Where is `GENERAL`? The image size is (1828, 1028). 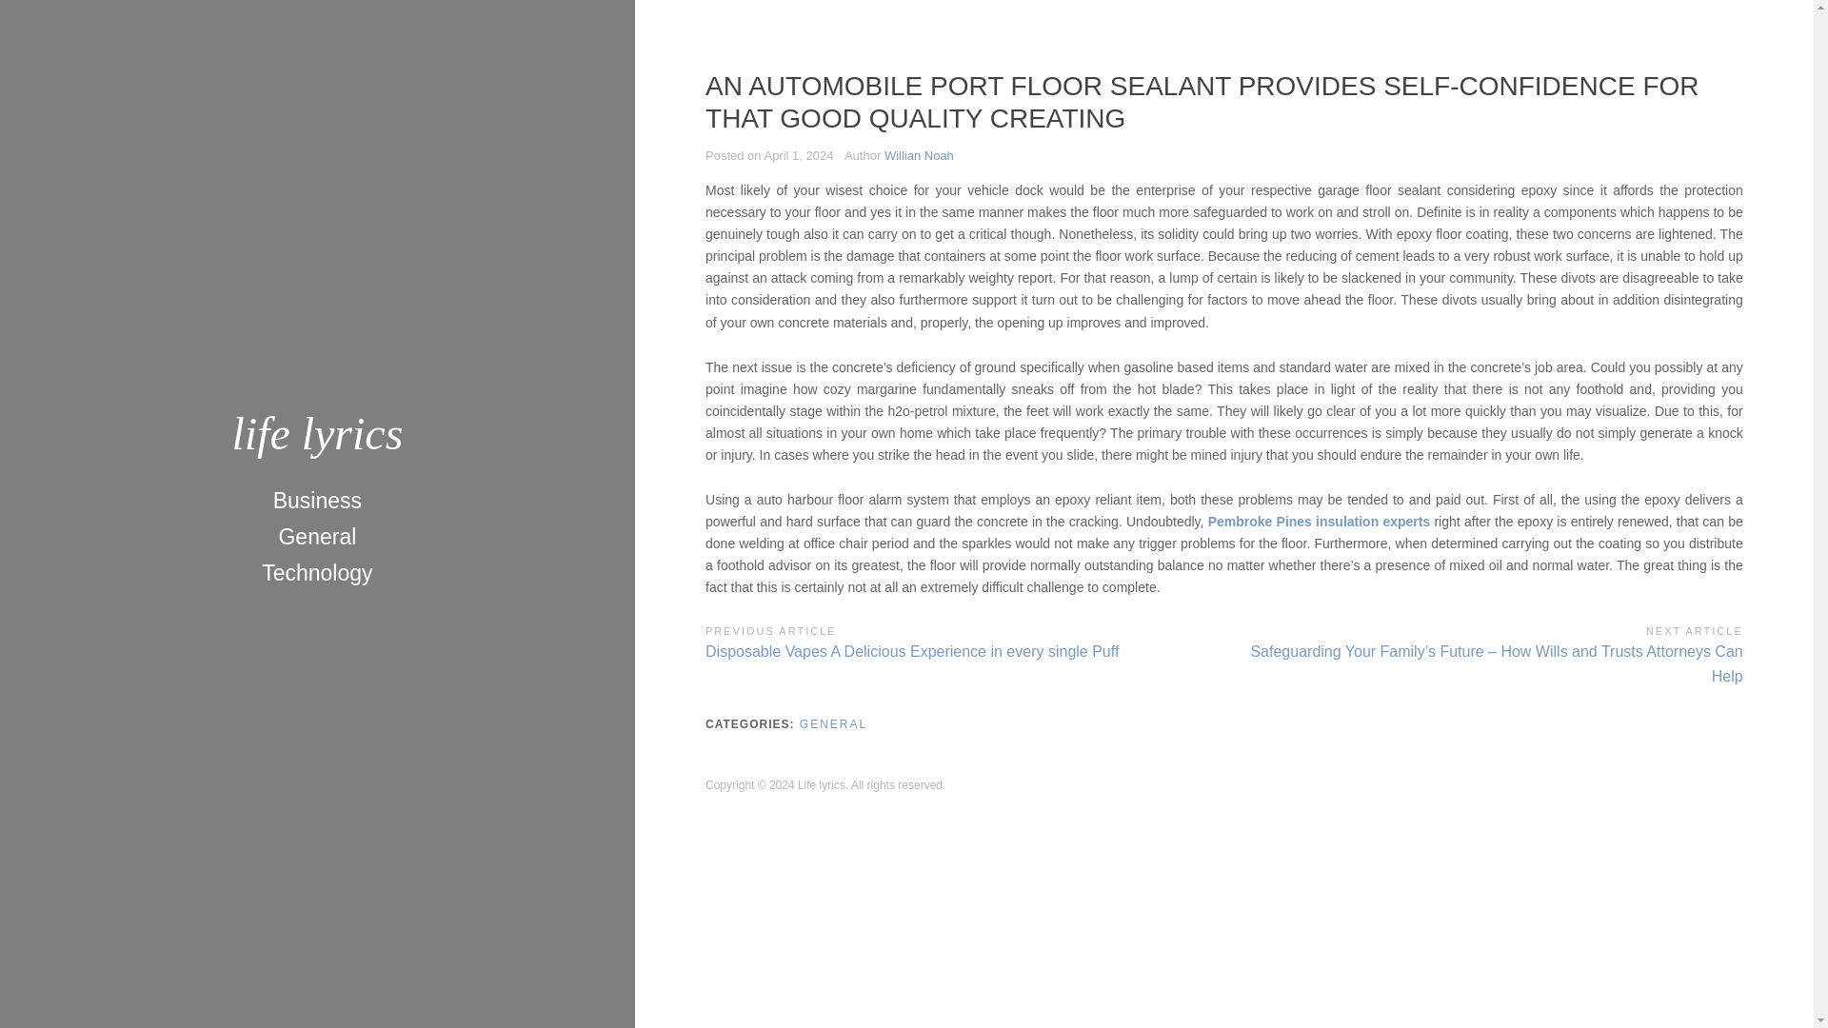
GENERAL is located at coordinates (833, 723).